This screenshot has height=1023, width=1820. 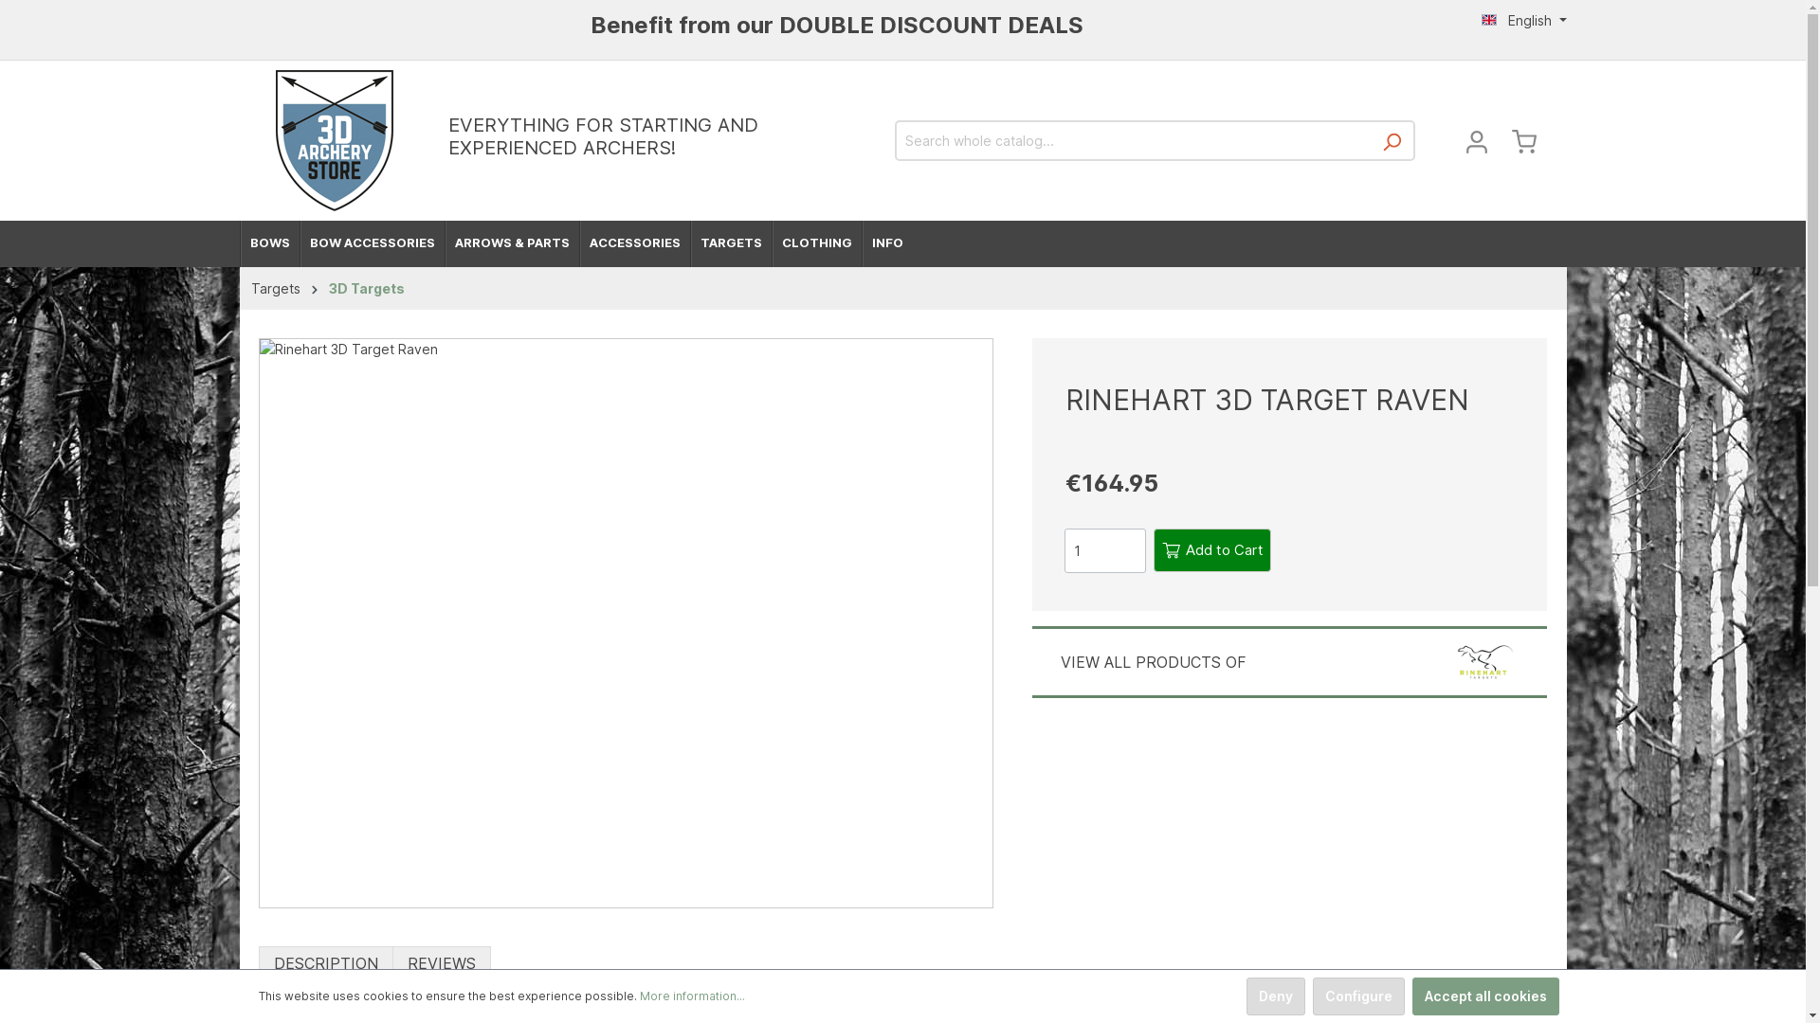 What do you see at coordinates (372, 244) in the screenshot?
I see `BOW ACCESSORIES` at bounding box center [372, 244].